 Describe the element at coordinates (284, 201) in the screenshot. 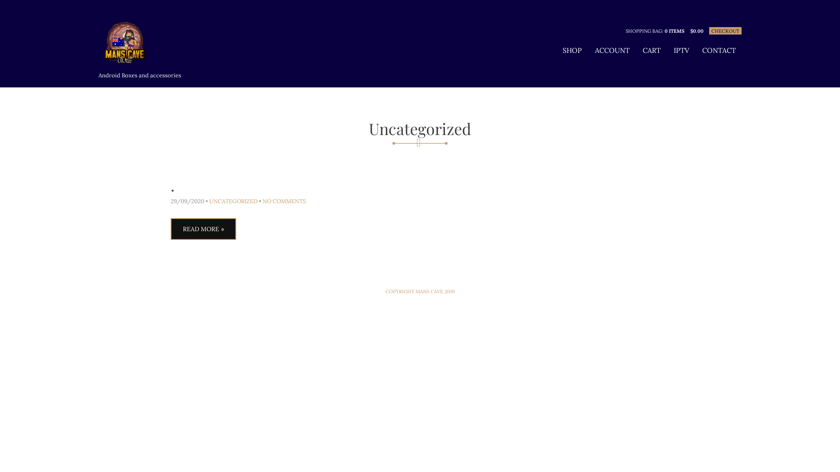

I see `NO COMMENTS` at that location.